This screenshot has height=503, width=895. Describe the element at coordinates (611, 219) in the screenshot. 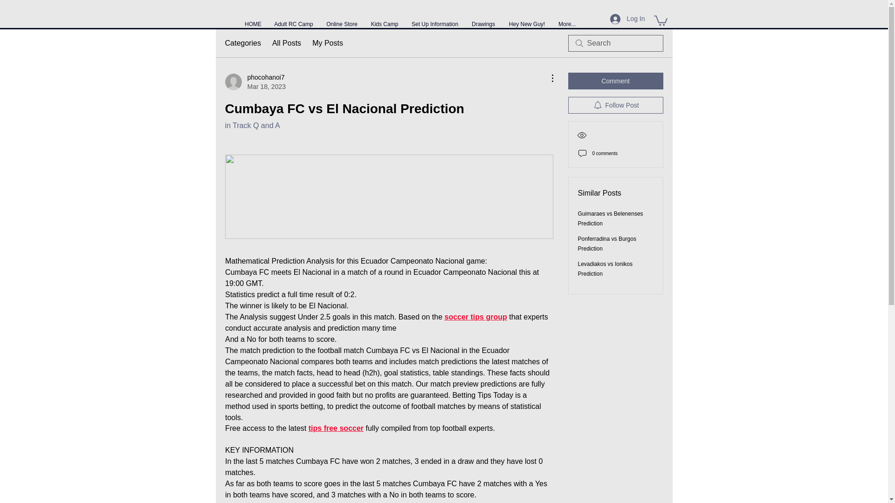

I see `Guimaraes vs Belenenses Prediction` at that location.